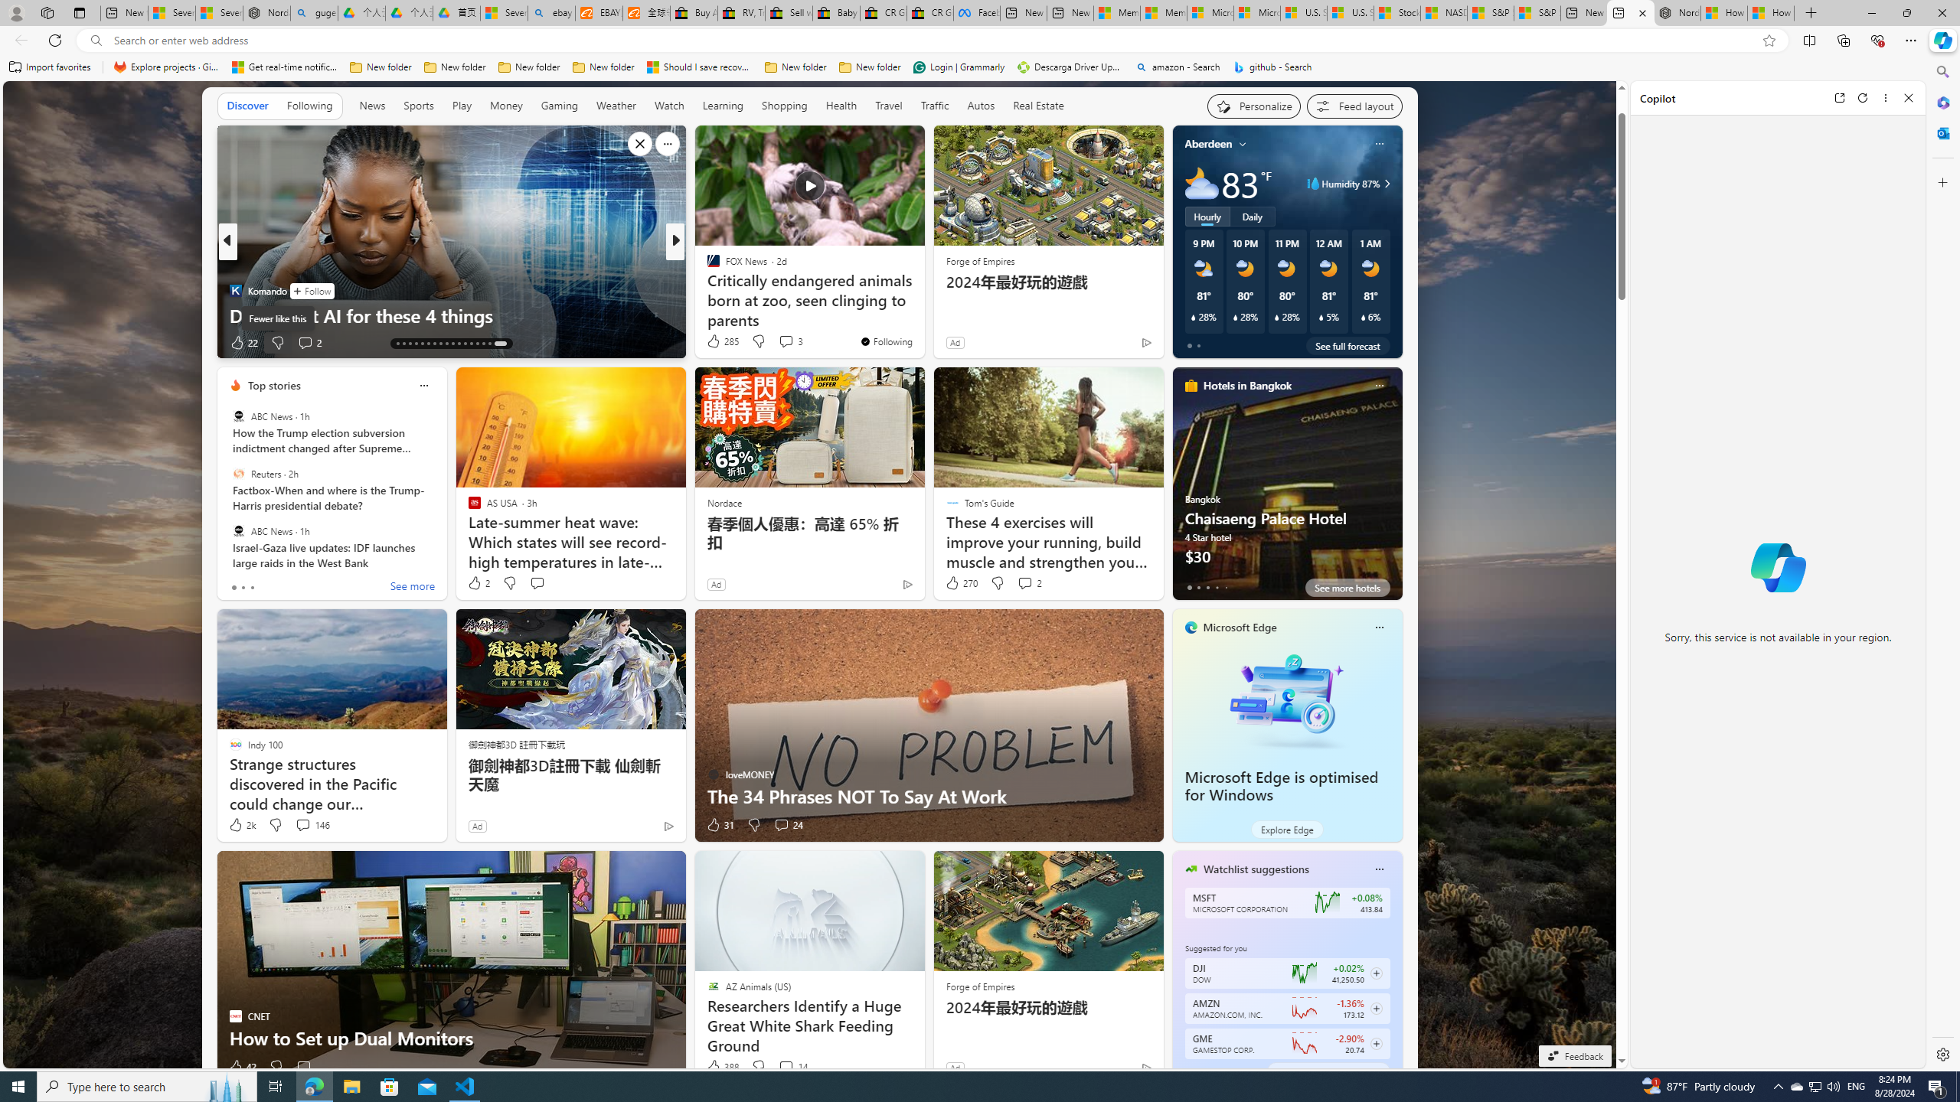 This screenshot has height=1102, width=1960. Describe the element at coordinates (418, 106) in the screenshot. I see `Sports` at that location.